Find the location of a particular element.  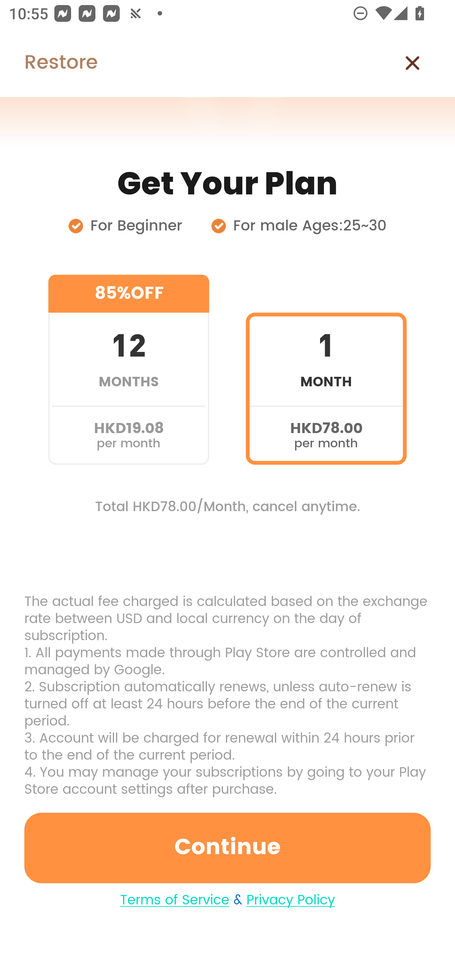

Continue is located at coordinates (227, 848).